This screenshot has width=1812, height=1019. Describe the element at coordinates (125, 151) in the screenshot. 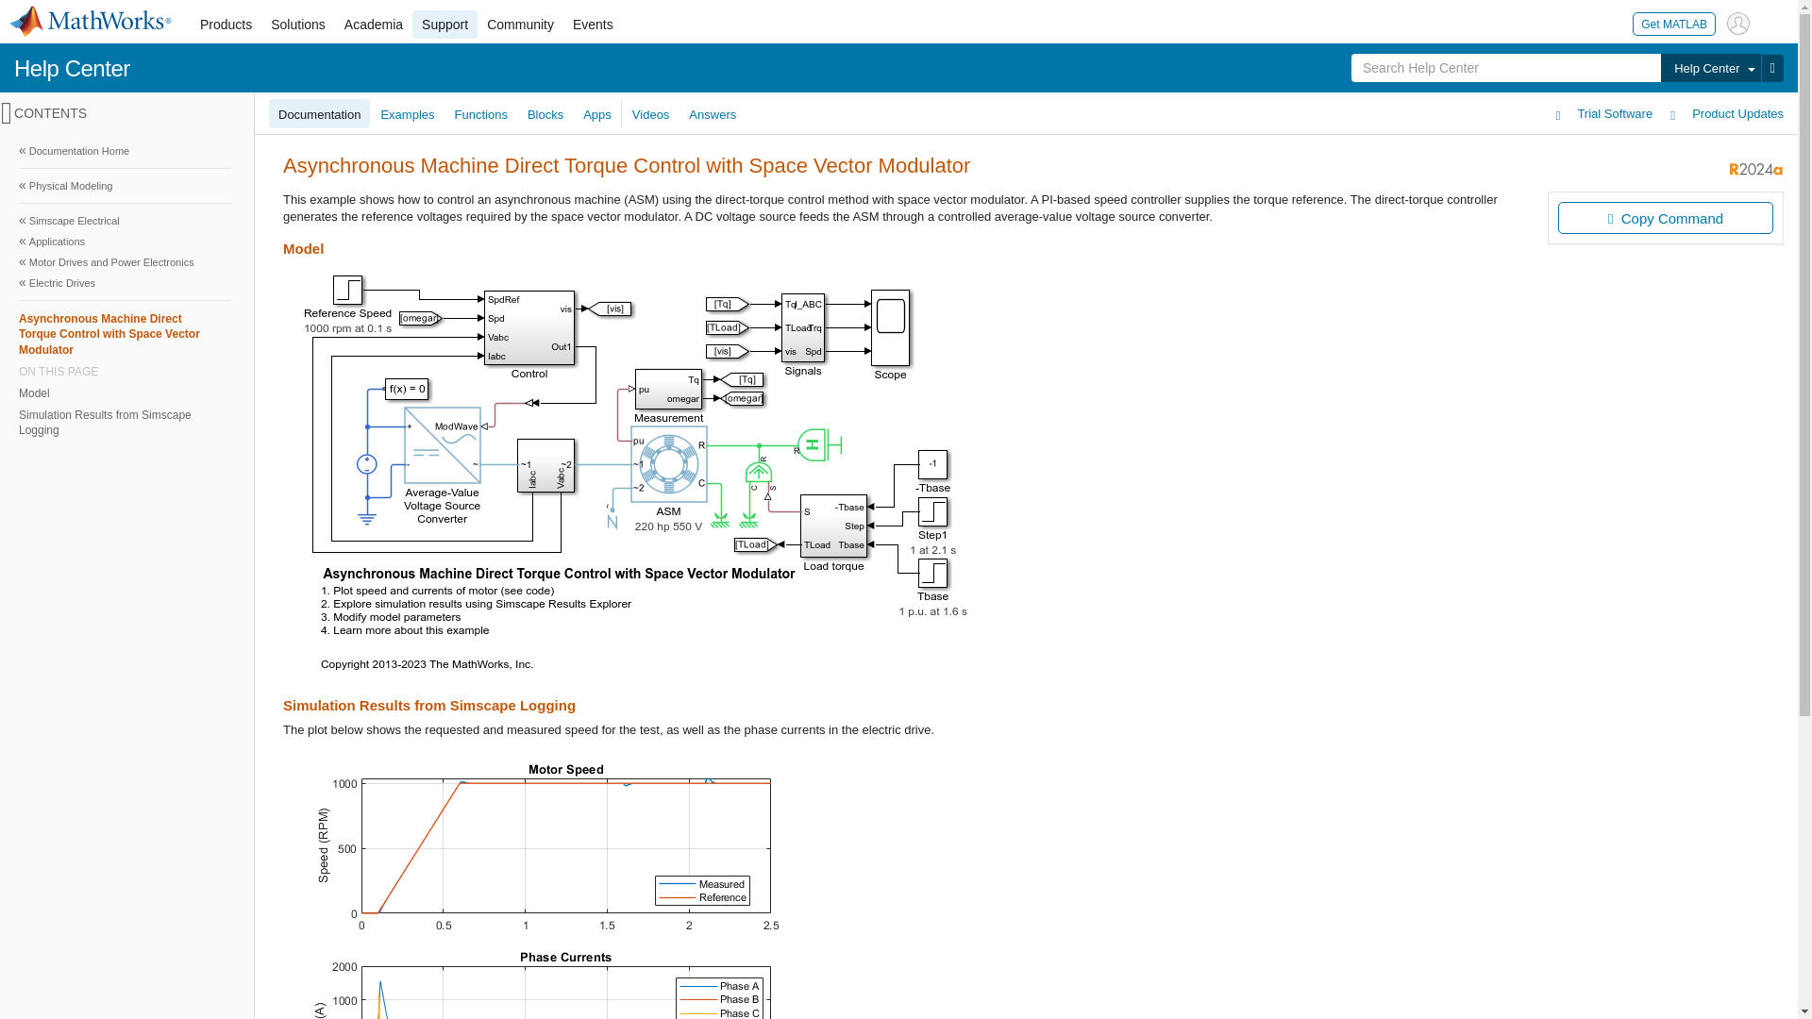

I see `Documentation Home` at that location.